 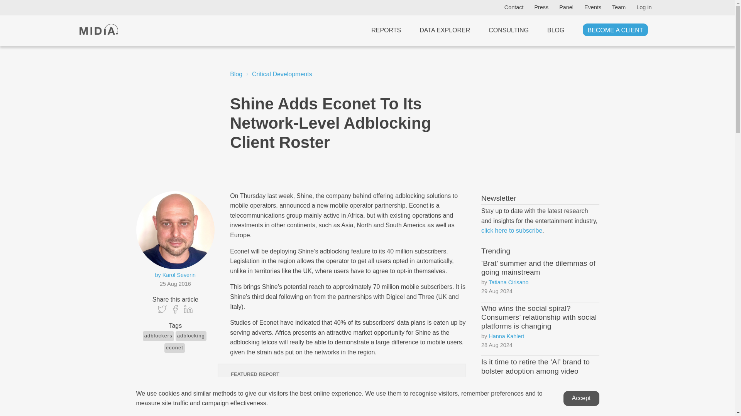 I want to click on Team, so click(x=619, y=7).